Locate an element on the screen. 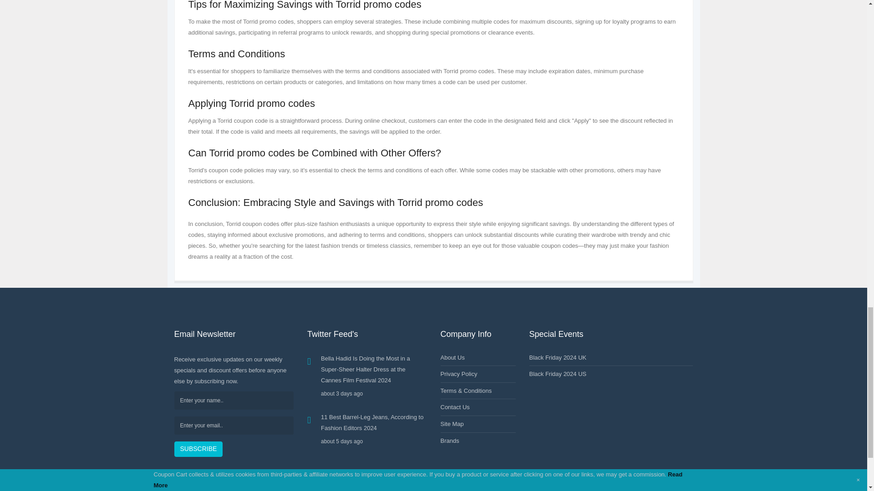 The width and height of the screenshot is (874, 491). about 5 days ago is located at coordinates (374, 441).